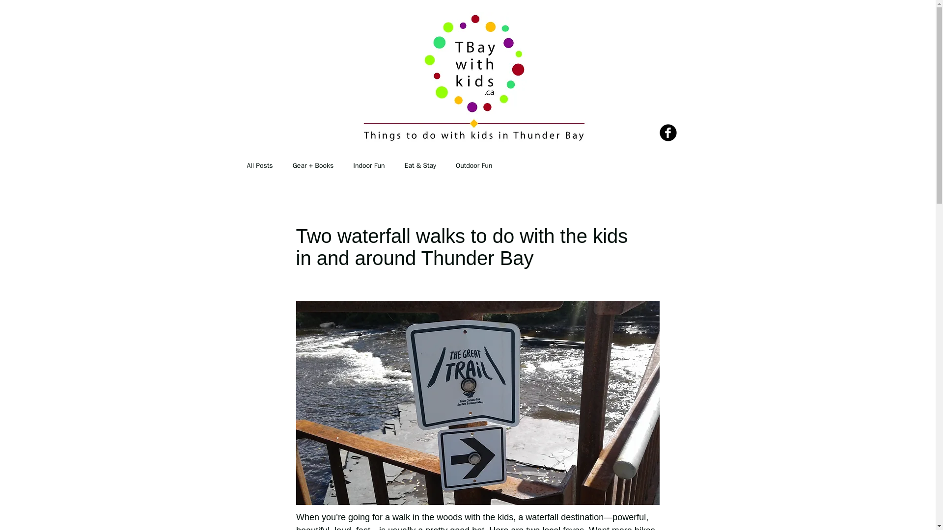 This screenshot has height=530, width=943. Describe the element at coordinates (473, 78) in the screenshot. I see `TBay with Kids Website Banner - 885x240 - 800dpi.jpg` at that location.